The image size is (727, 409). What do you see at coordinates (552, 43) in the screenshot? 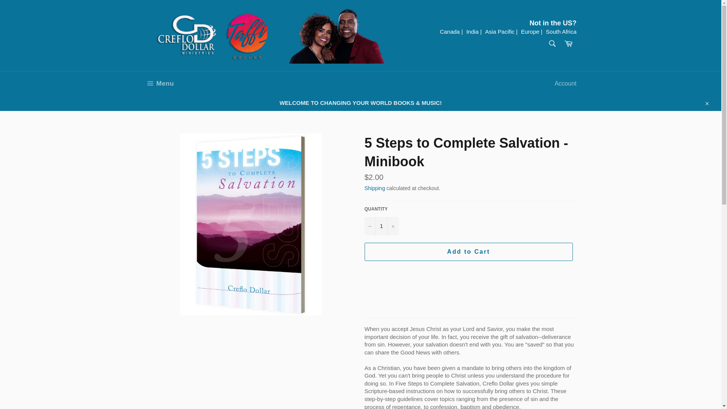
I see `Search` at bounding box center [552, 43].